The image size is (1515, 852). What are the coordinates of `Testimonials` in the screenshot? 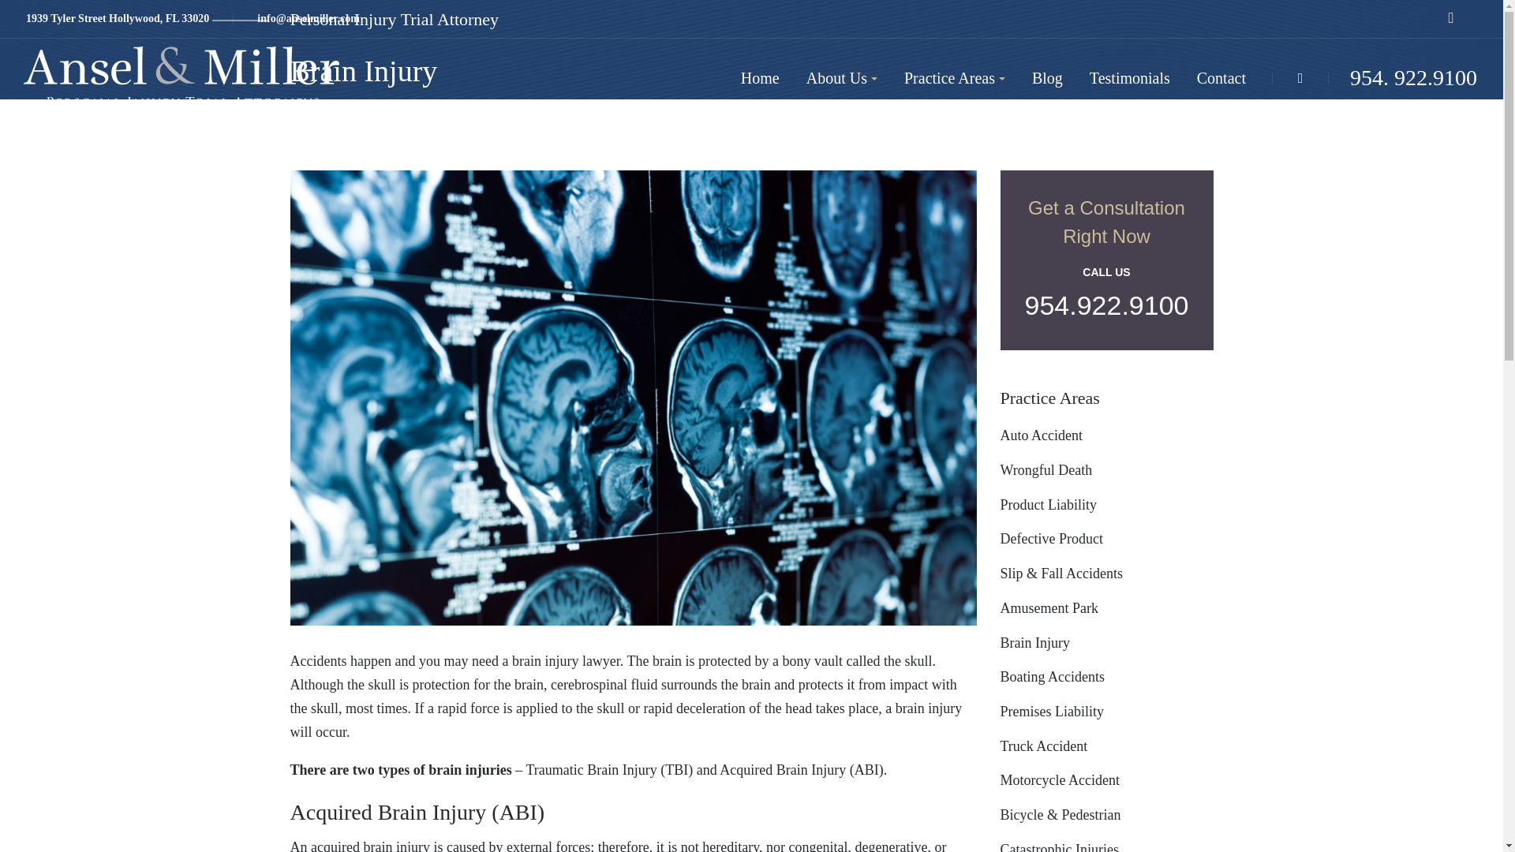 It's located at (1130, 77).